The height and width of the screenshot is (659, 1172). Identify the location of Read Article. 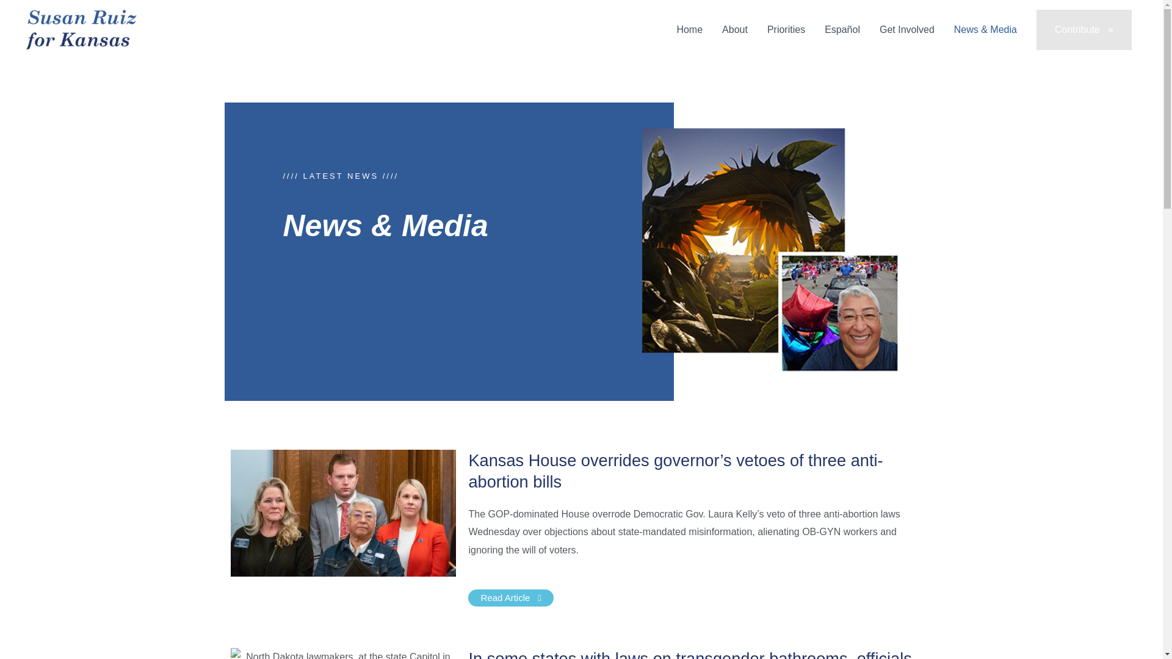
(510, 597).